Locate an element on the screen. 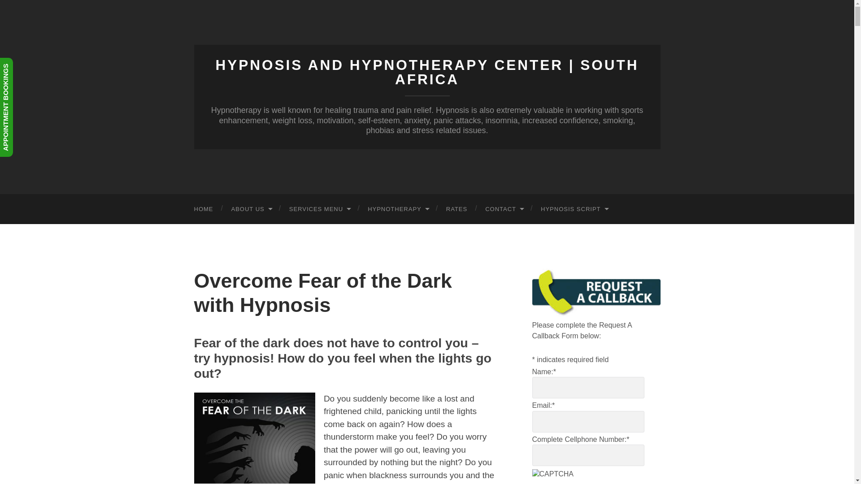 The height and width of the screenshot is (484, 861). HOME is located at coordinates (204, 208).